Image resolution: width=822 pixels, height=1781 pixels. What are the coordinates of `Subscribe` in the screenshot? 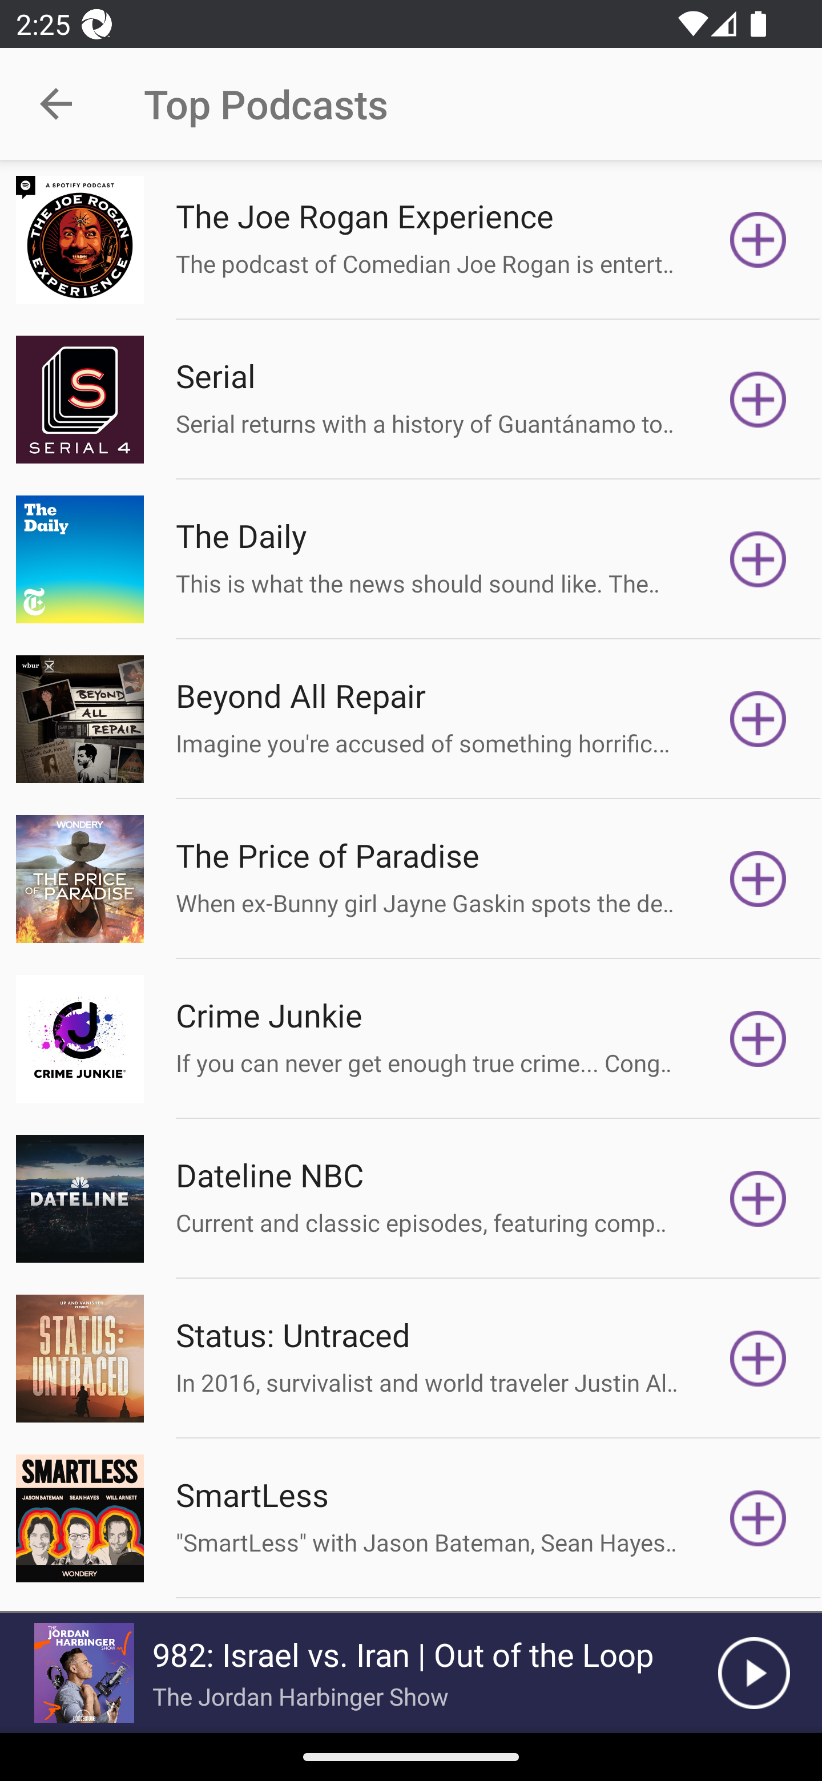 It's located at (758, 1359).